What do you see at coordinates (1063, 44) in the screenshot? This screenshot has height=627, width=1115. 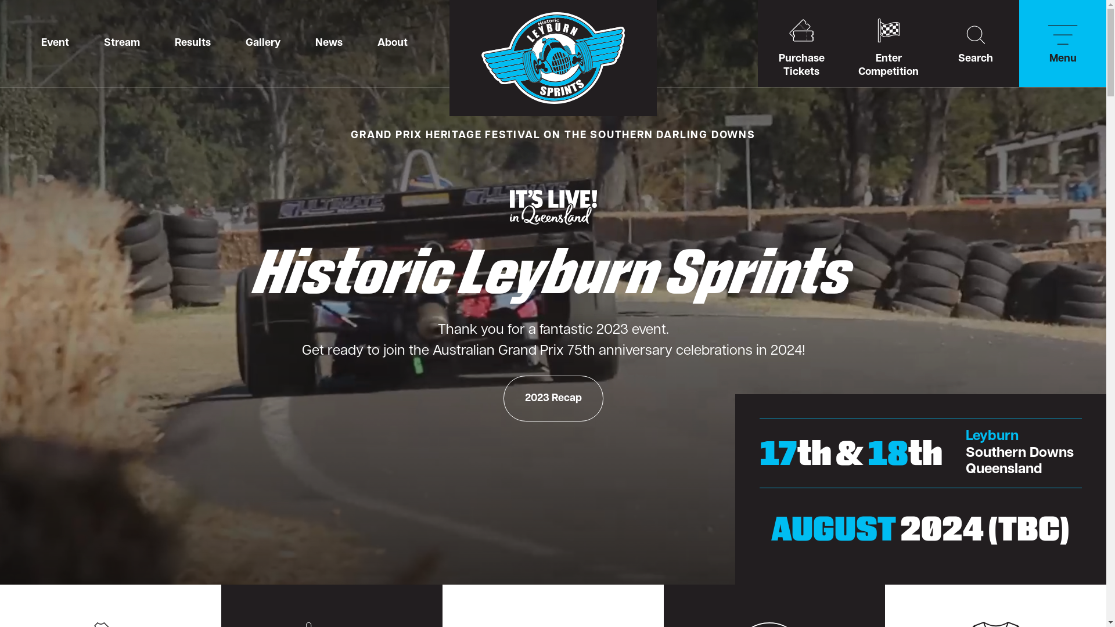 I see `Menu` at bounding box center [1063, 44].